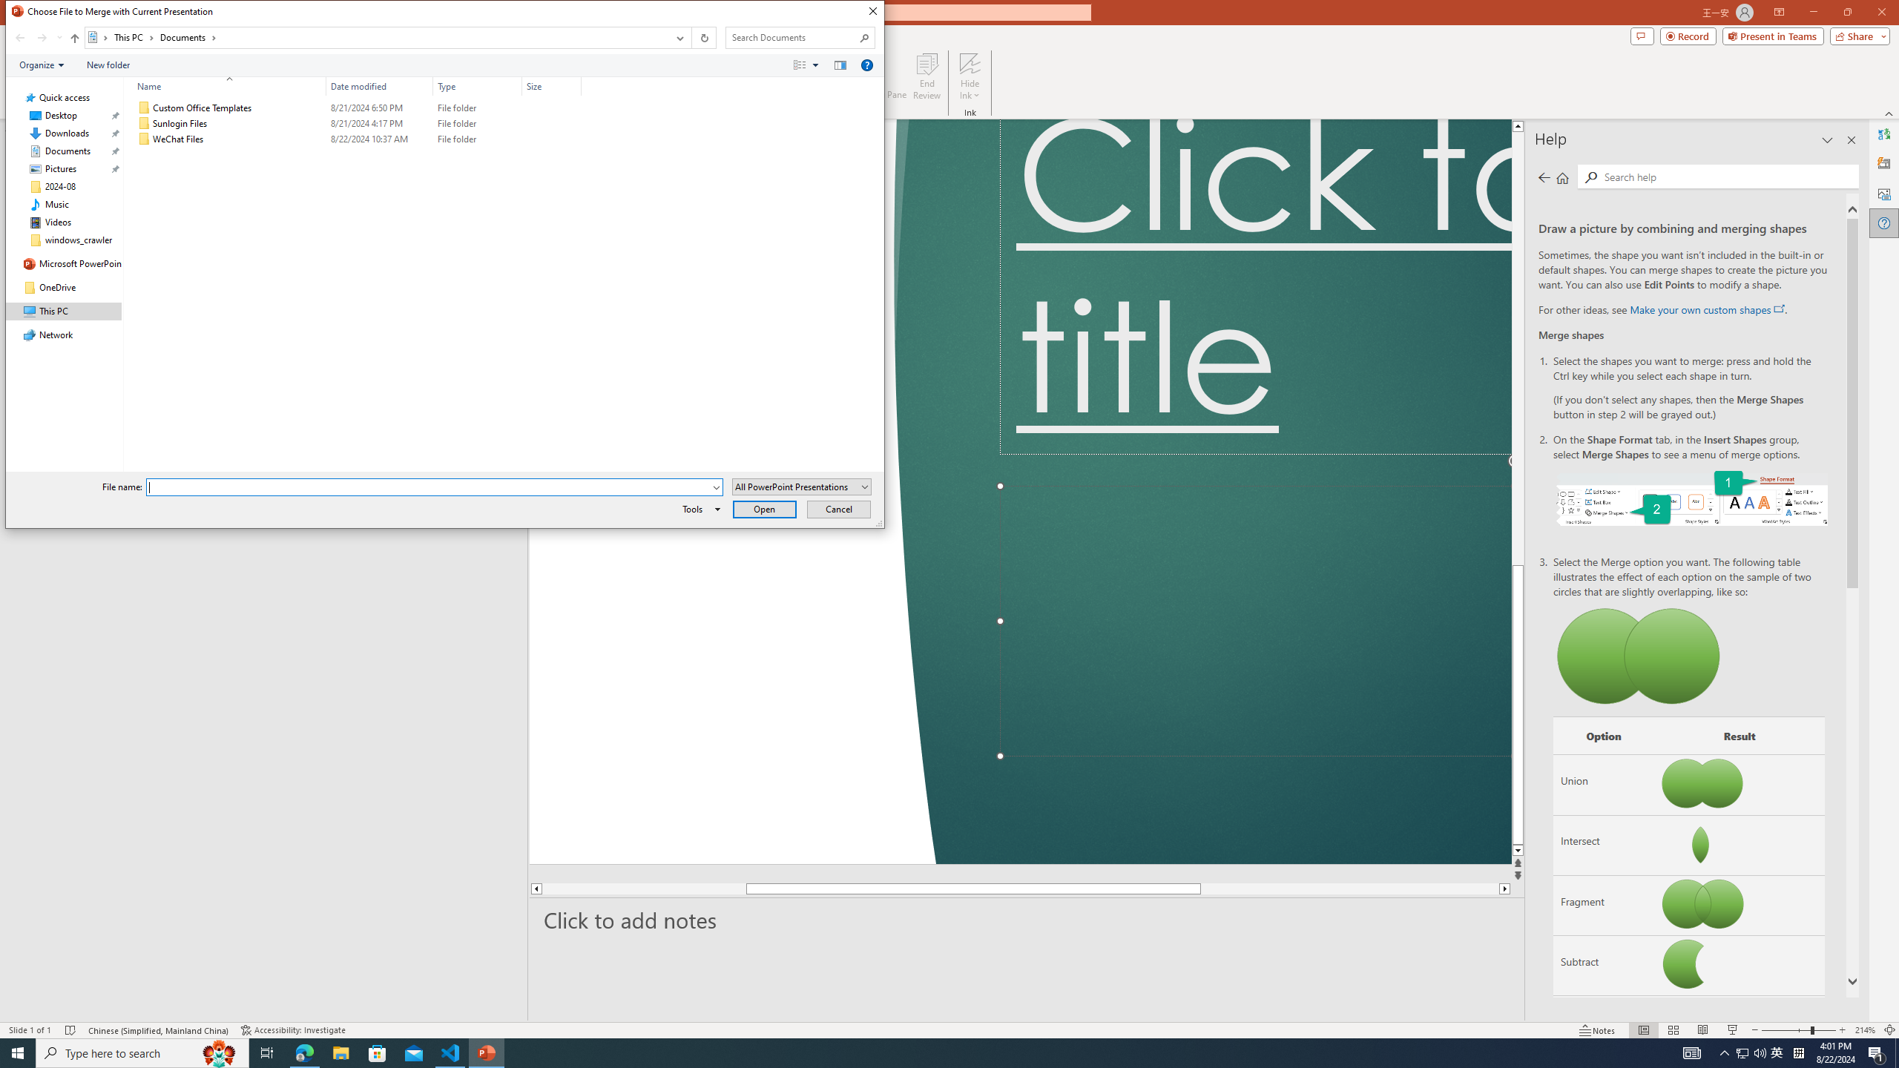  What do you see at coordinates (792, 37) in the screenshot?
I see `Search Box` at bounding box center [792, 37].